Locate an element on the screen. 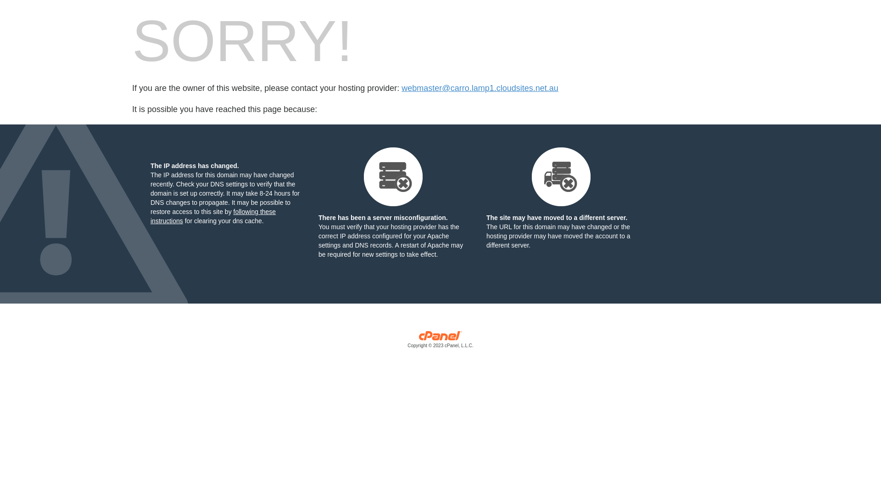 The image size is (881, 496). following these instructions is located at coordinates (213, 216).